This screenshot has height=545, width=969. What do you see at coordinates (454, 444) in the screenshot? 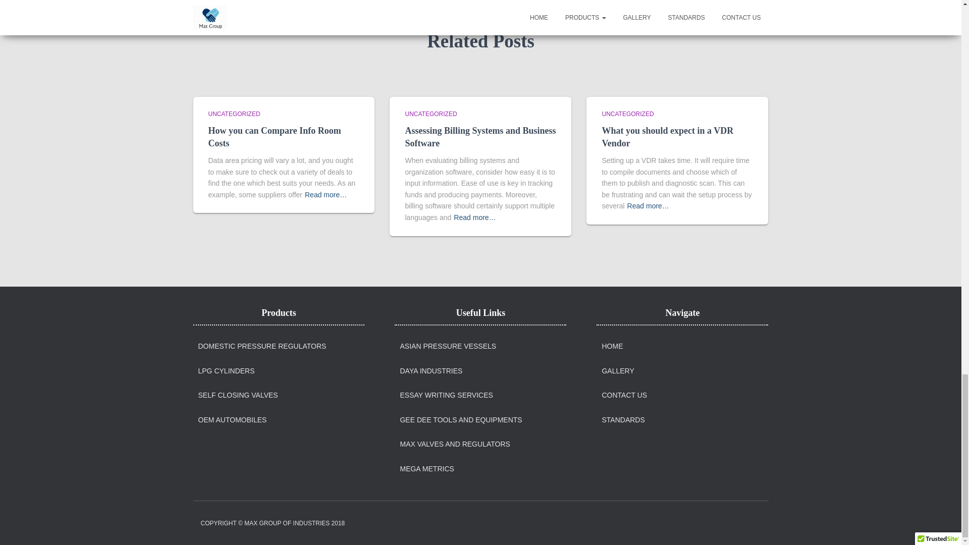
I see `MAX VALVES AND REGULATORS` at bounding box center [454, 444].